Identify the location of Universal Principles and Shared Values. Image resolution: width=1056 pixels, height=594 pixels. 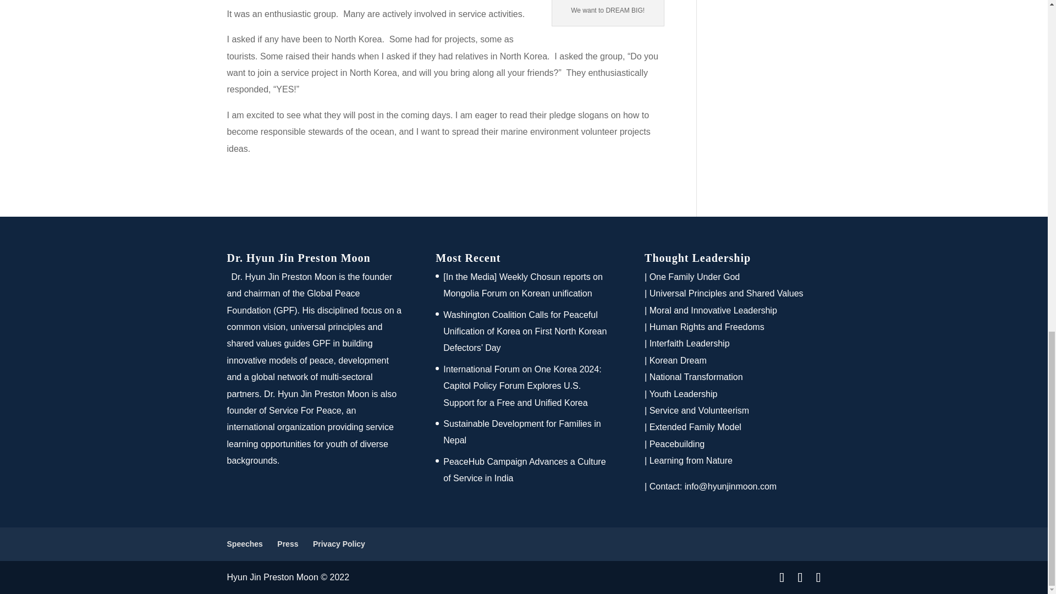
(726, 293).